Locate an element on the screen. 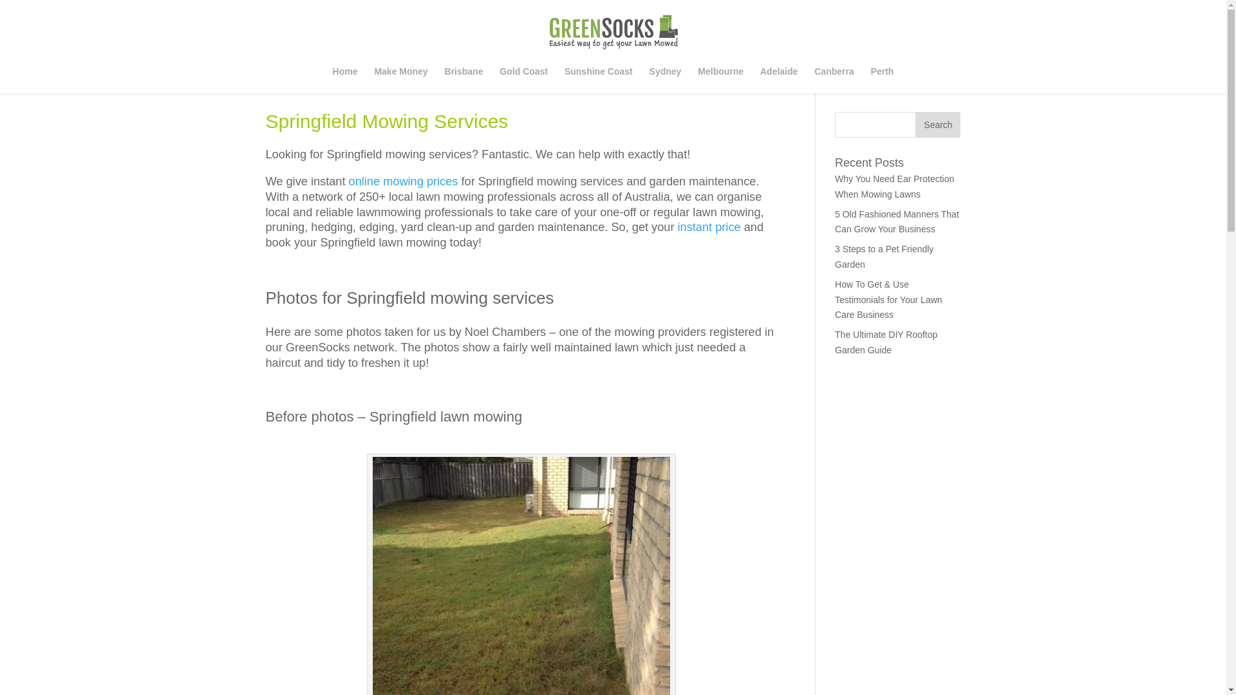 The width and height of the screenshot is (1236, 695). Make Money is located at coordinates (400, 80).